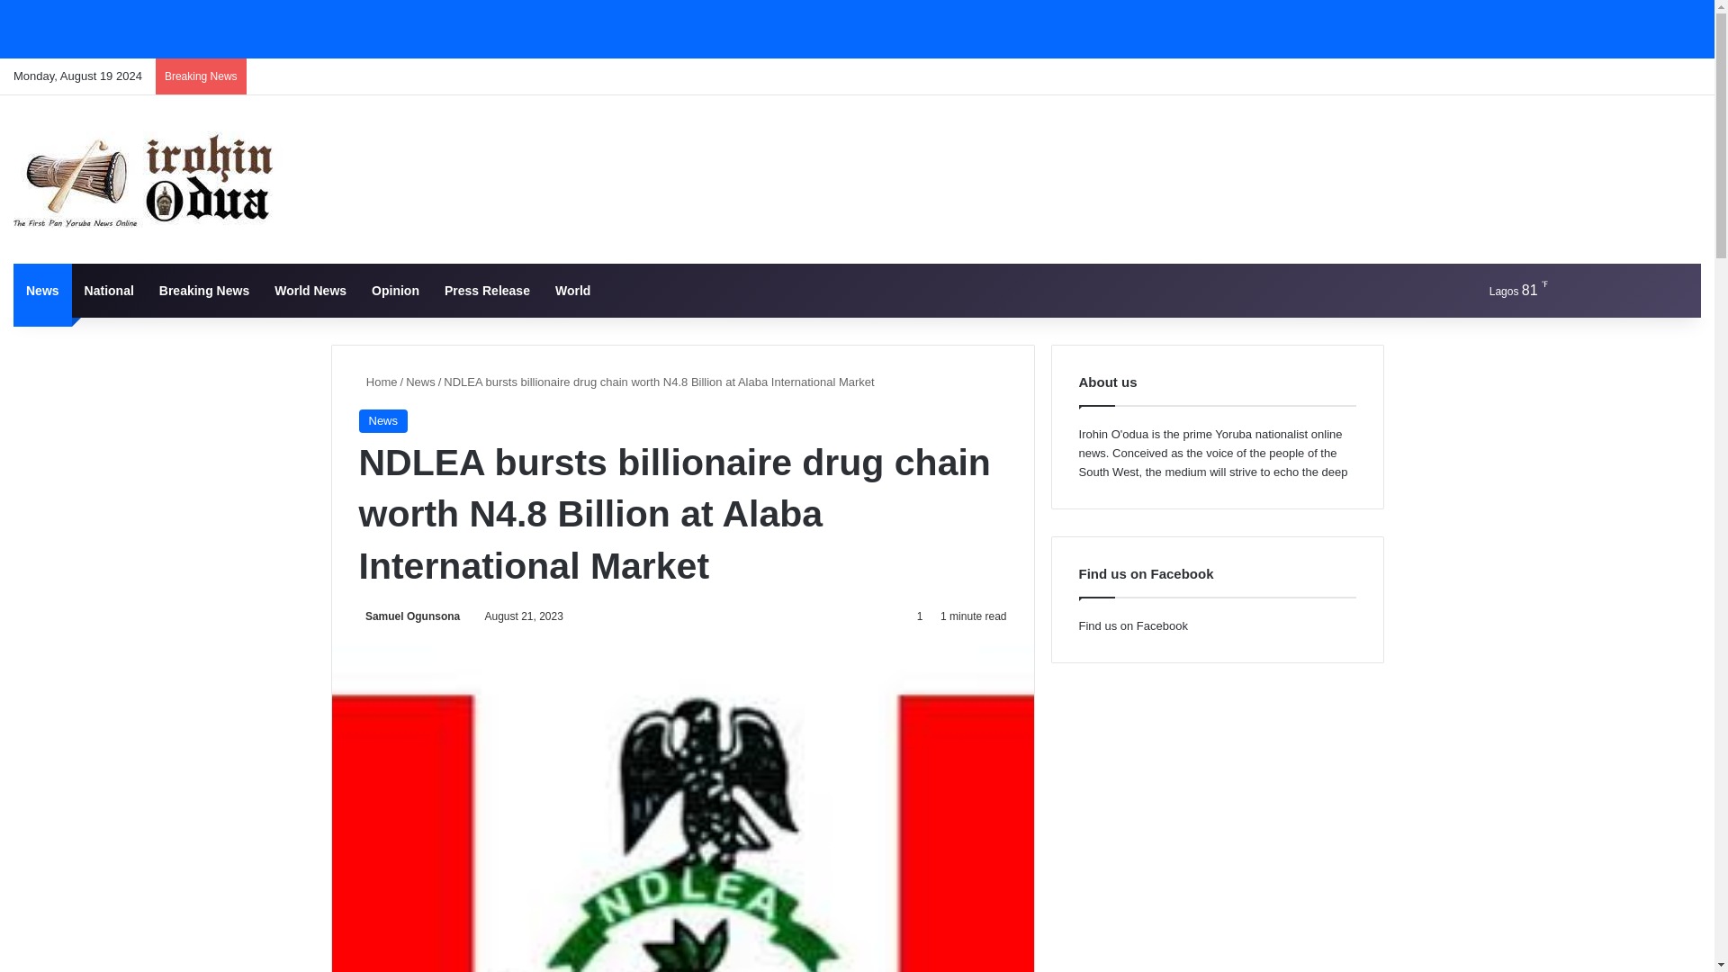  I want to click on News, so click(420, 382).